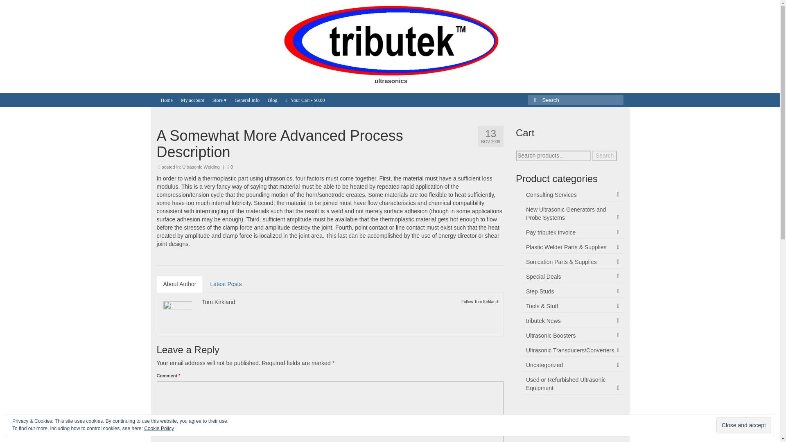  What do you see at coordinates (246, 100) in the screenshot?
I see `General Info` at bounding box center [246, 100].